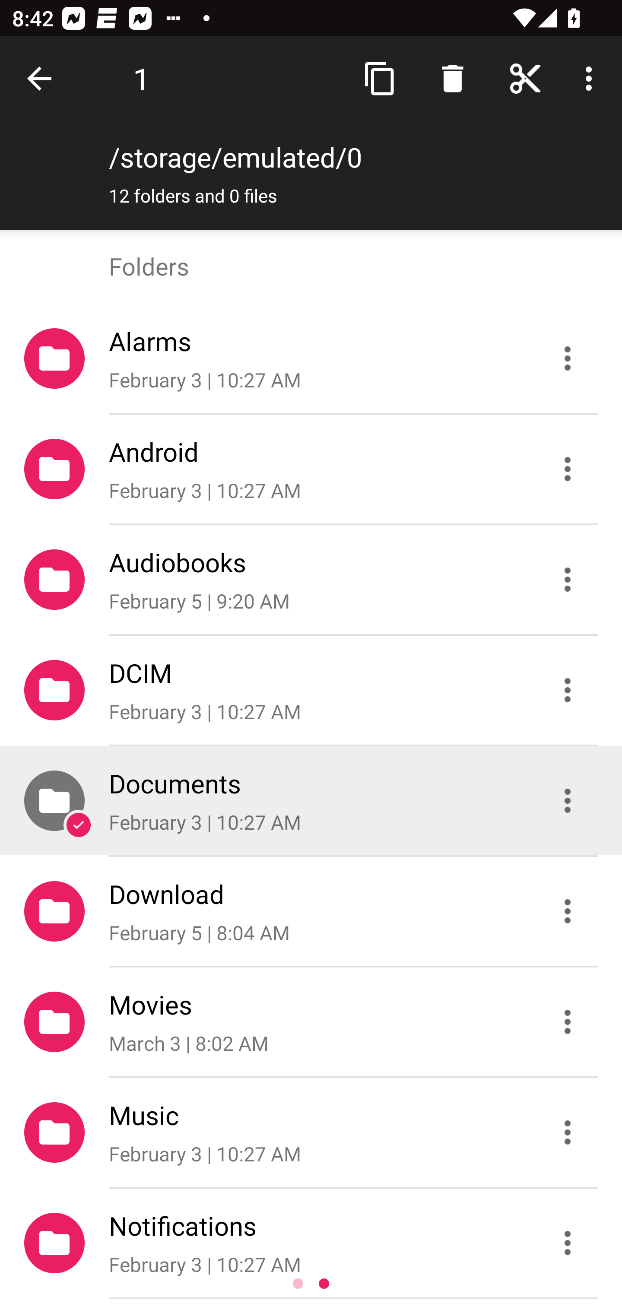  What do you see at coordinates (311, 469) in the screenshot?
I see `Android February 3 | 10:27 AM` at bounding box center [311, 469].